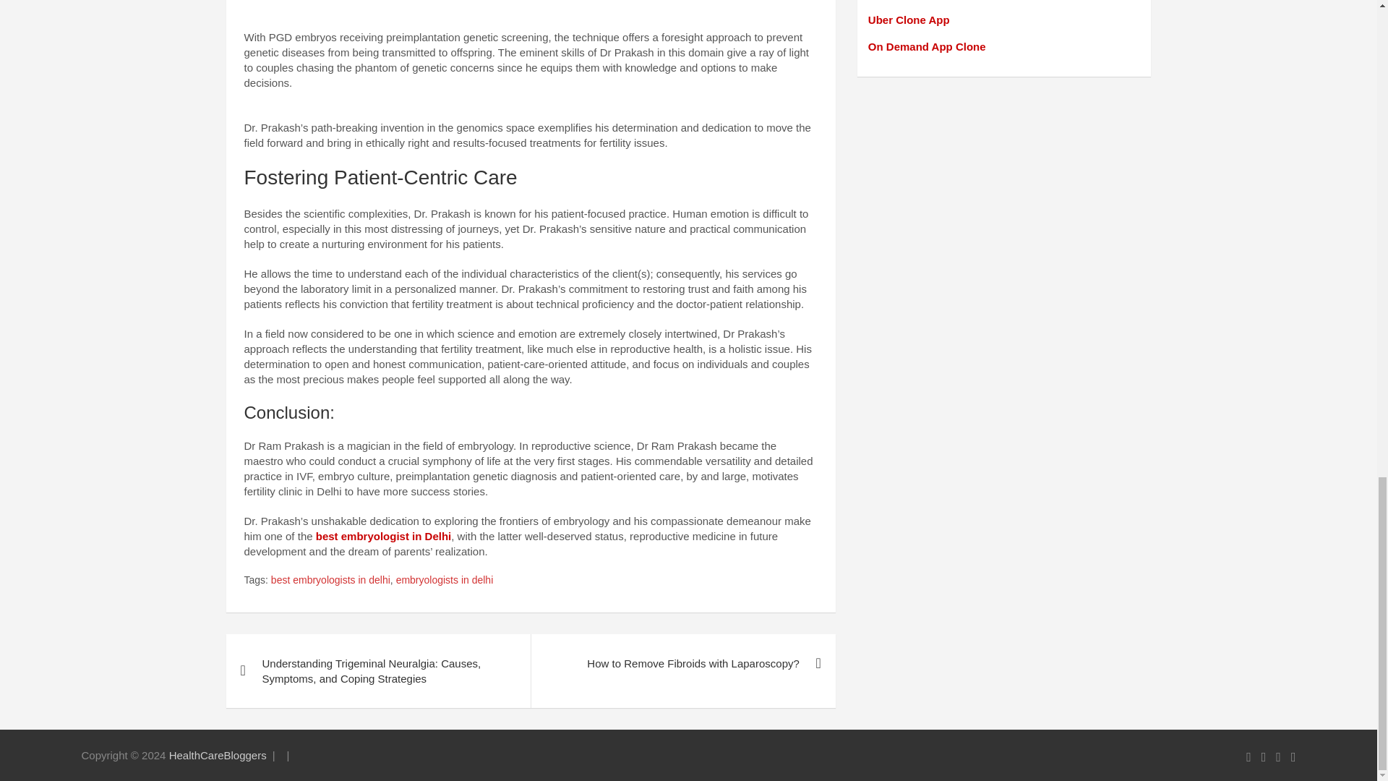  Describe the element at coordinates (445, 580) in the screenshot. I see `embryologists in delhi` at that location.